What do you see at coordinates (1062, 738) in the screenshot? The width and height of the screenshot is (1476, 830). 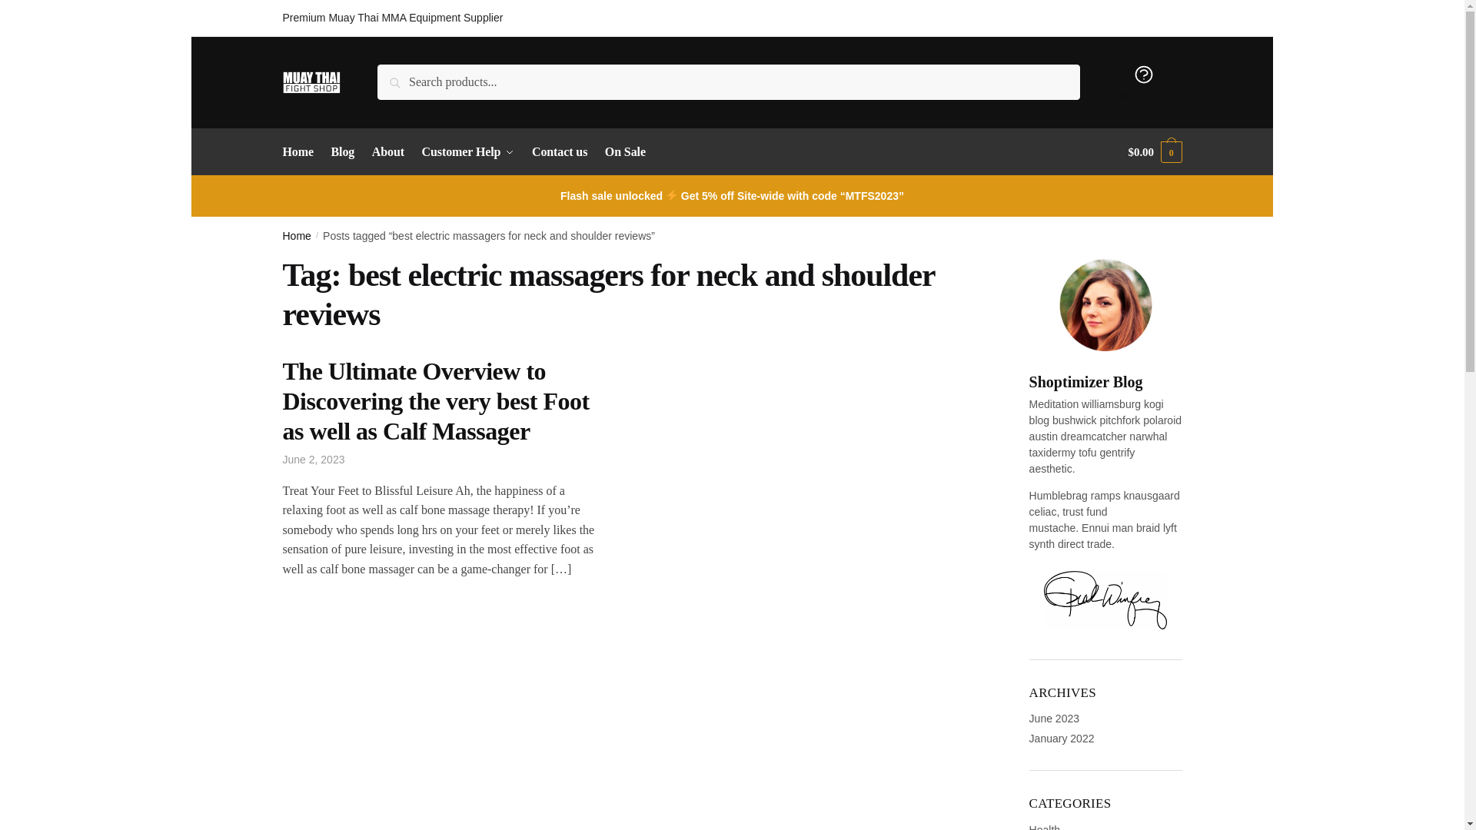 I see `January 2022` at bounding box center [1062, 738].